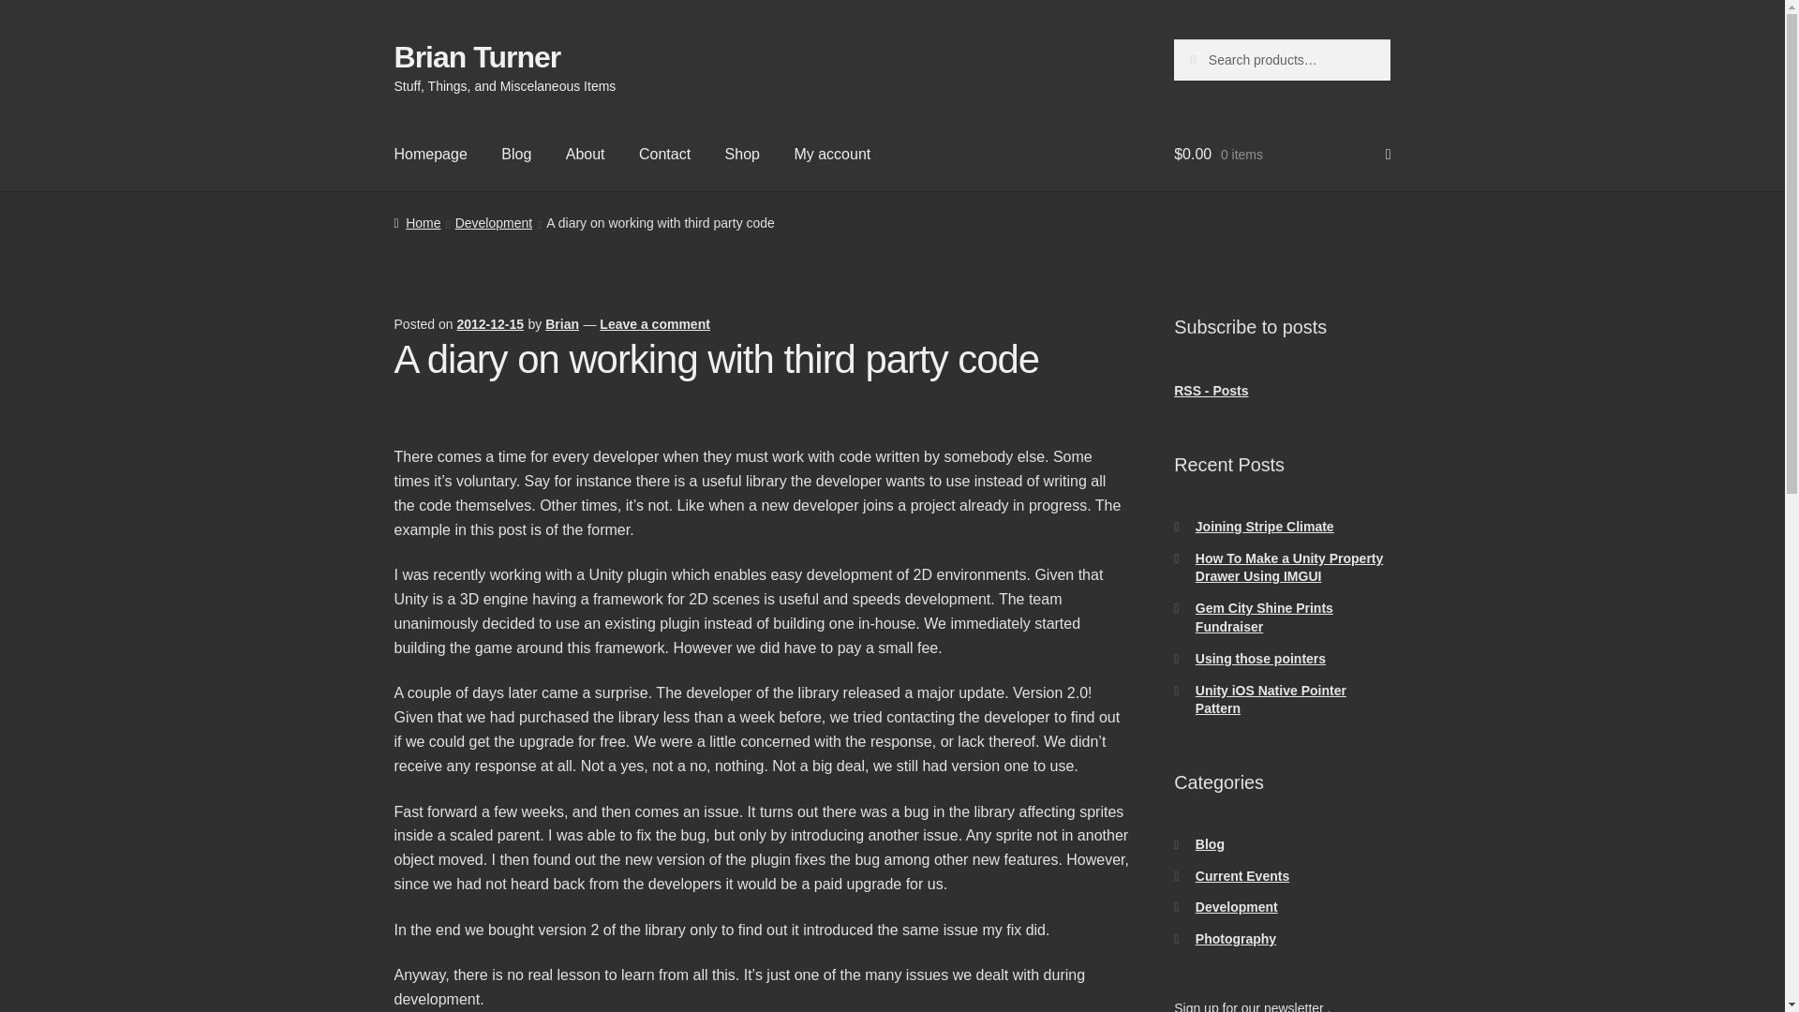 The image size is (1799, 1012). I want to click on About, so click(585, 155).